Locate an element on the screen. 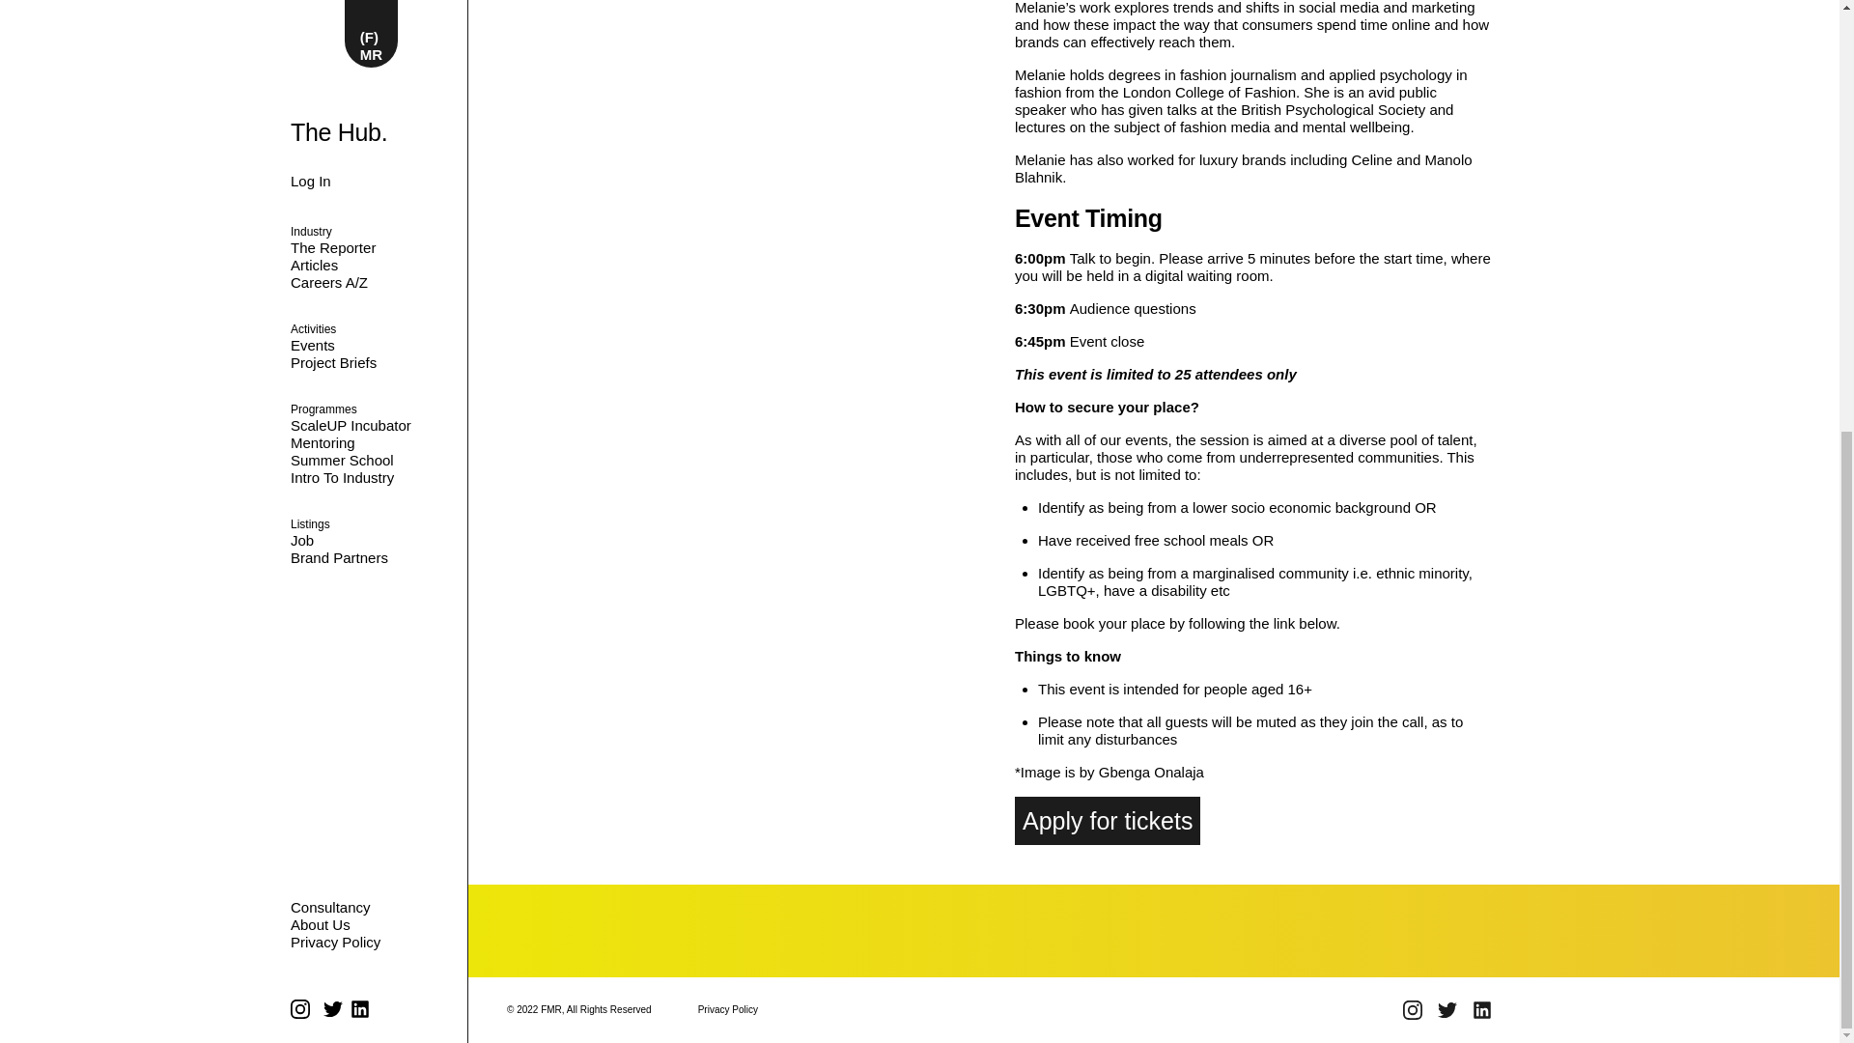 The image size is (1854, 1043). About Us is located at coordinates (321, 235).